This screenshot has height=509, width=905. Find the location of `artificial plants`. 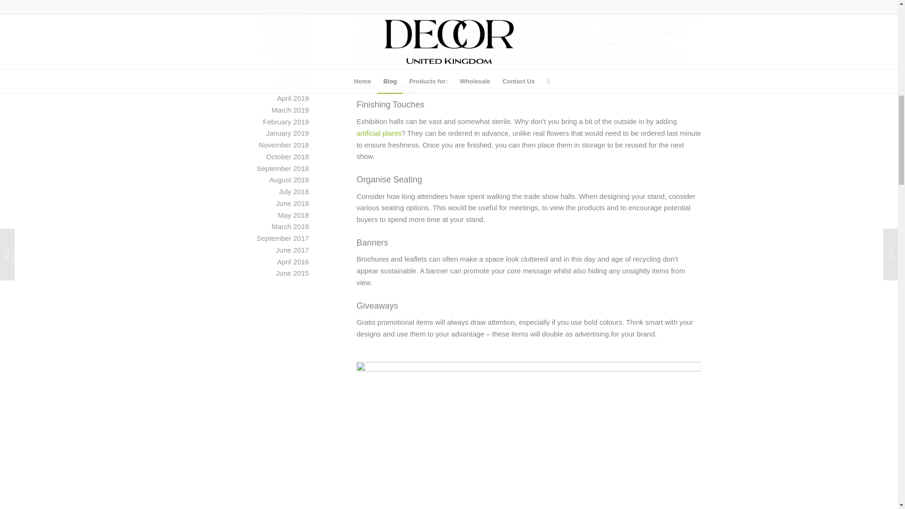

artificial plants is located at coordinates (378, 133).